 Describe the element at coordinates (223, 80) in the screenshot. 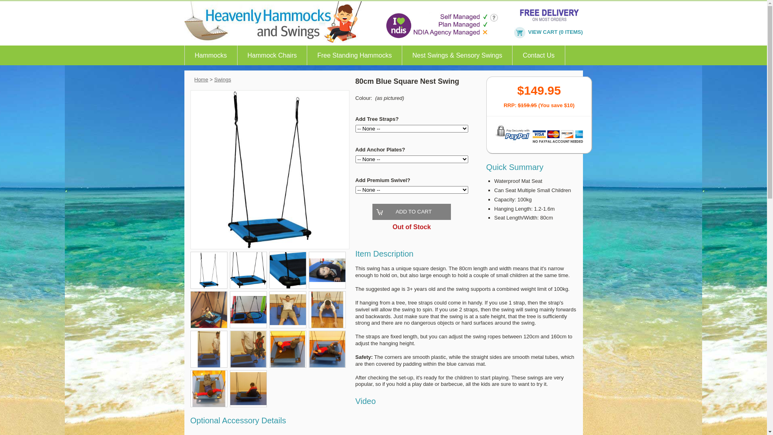

I see `Swings` at that location.